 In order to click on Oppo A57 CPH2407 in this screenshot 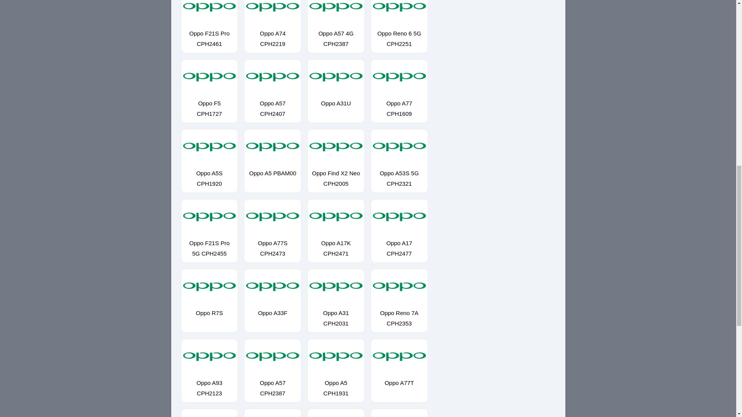, I will do `click(272, 104)`.